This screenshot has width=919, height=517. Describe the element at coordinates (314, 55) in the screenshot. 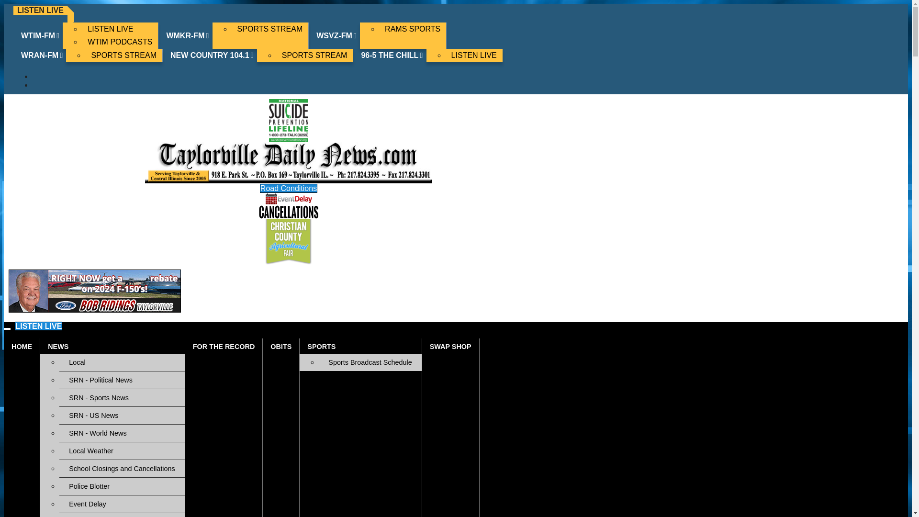

I see `SPORTS STREAM` at that location.